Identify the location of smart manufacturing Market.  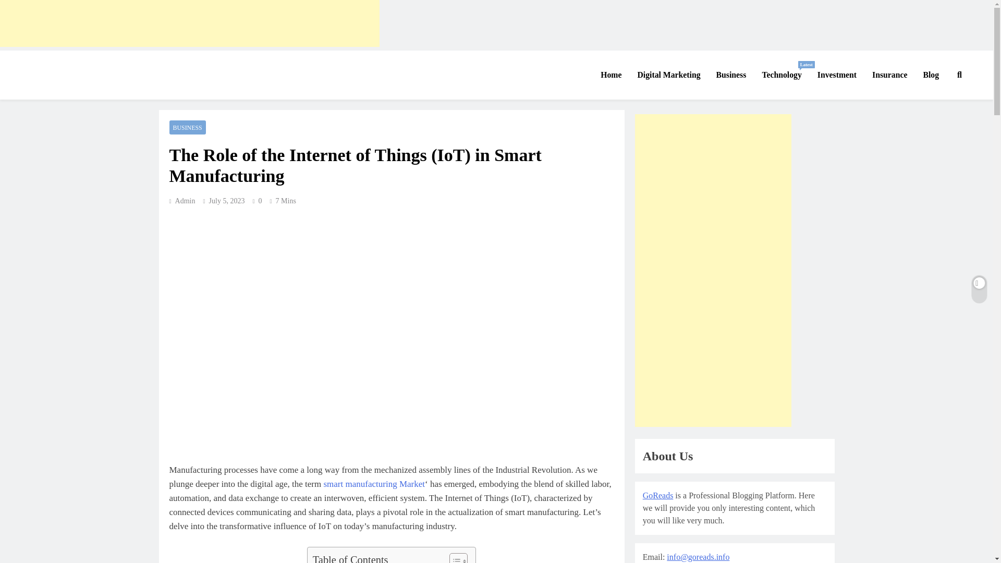
(60, 93).